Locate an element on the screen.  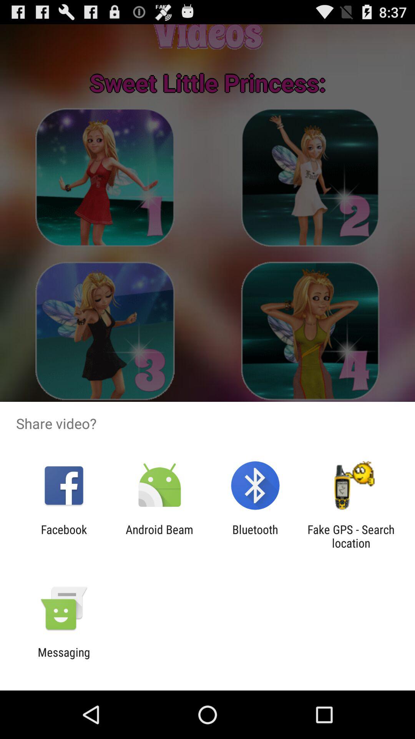
launch icon to the left of the bluetooth item is located at coordinates (159, 536).